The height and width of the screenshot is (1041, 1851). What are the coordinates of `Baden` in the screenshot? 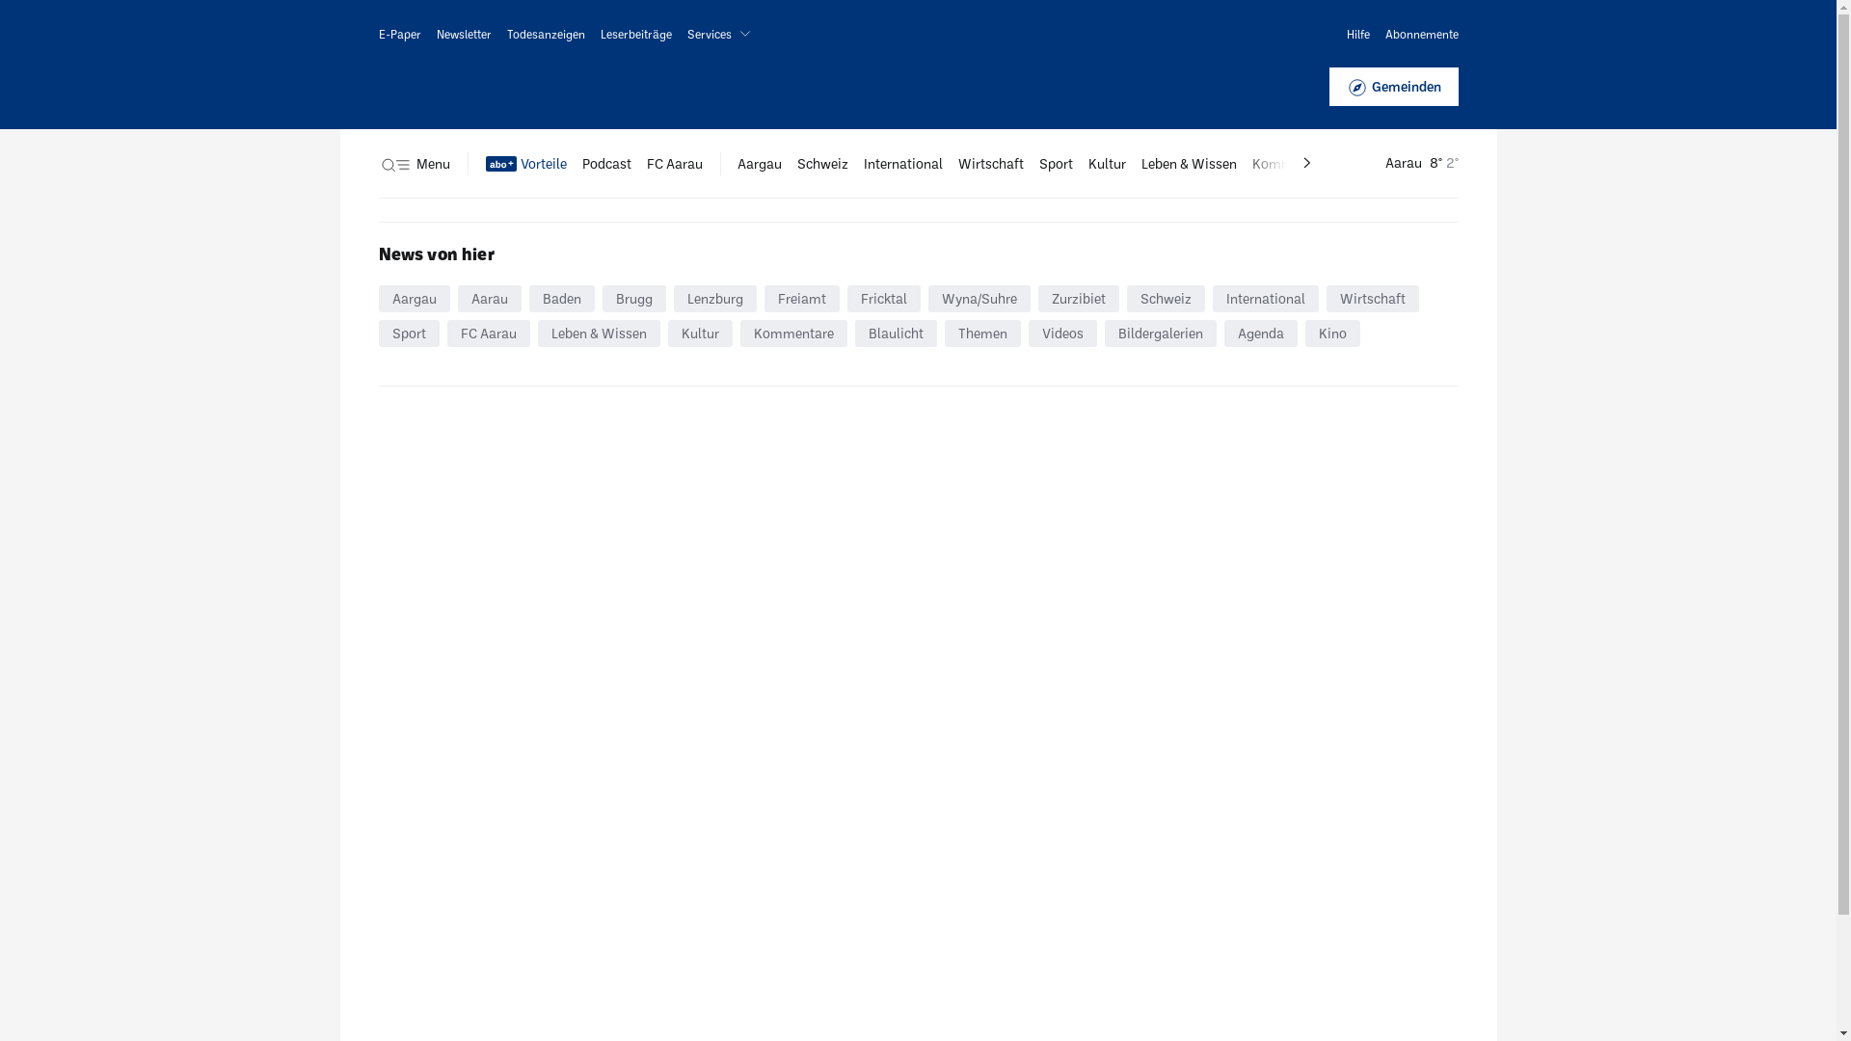 It's located at (561, 299).